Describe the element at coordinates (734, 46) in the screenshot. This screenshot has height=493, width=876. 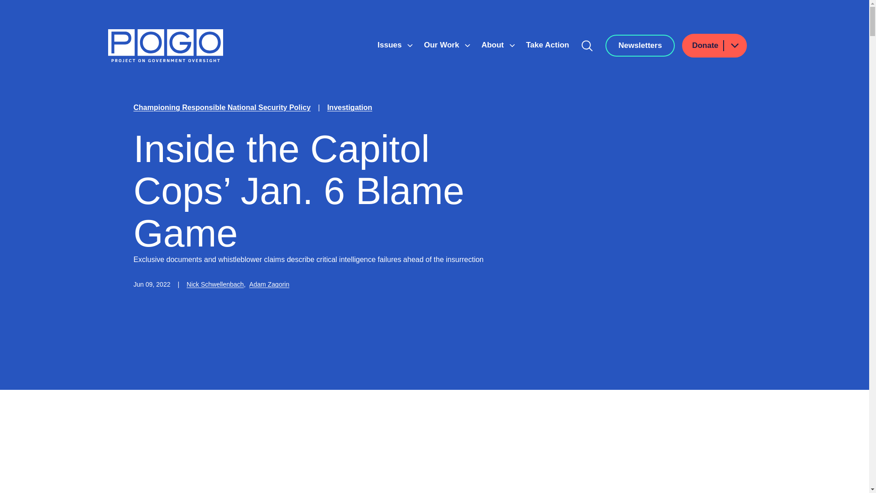
I see `Show submenu for Donate` at that location.